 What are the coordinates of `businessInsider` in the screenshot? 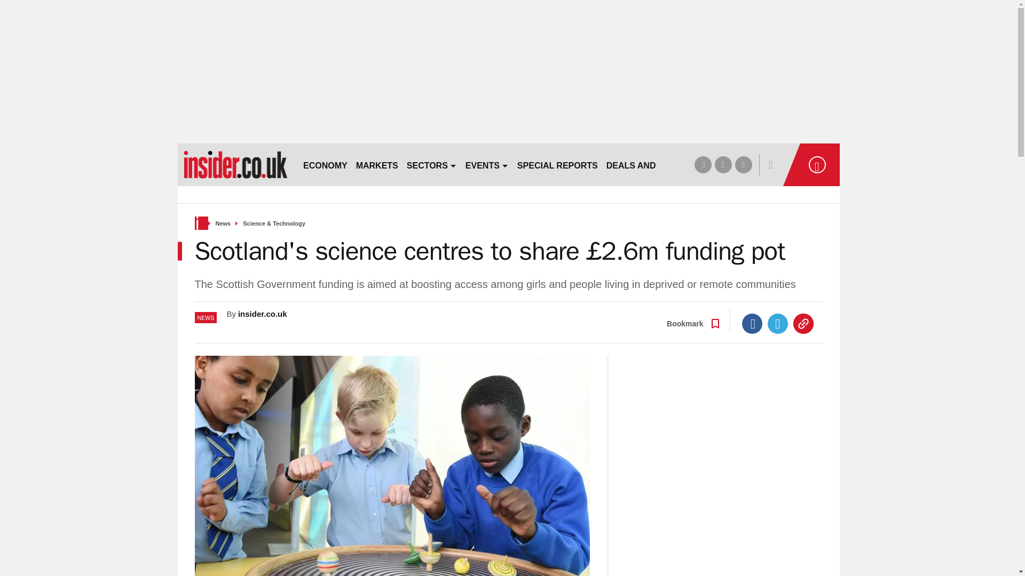 It's located at (235, 164).